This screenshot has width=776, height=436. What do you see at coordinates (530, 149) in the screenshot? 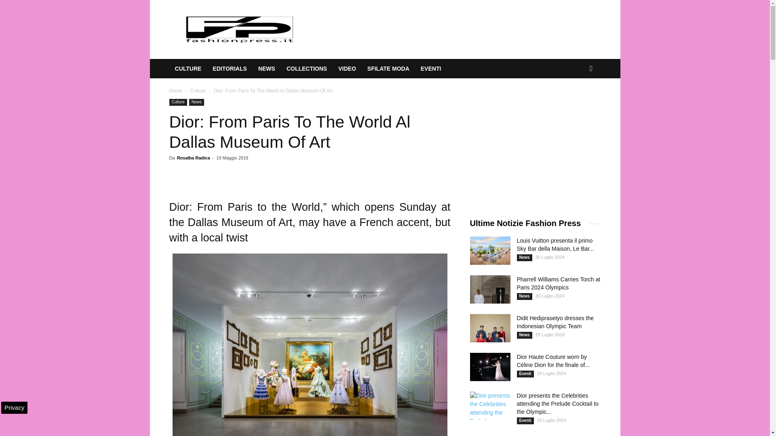
I see `Advertisement` at bounding box center [530, 149].